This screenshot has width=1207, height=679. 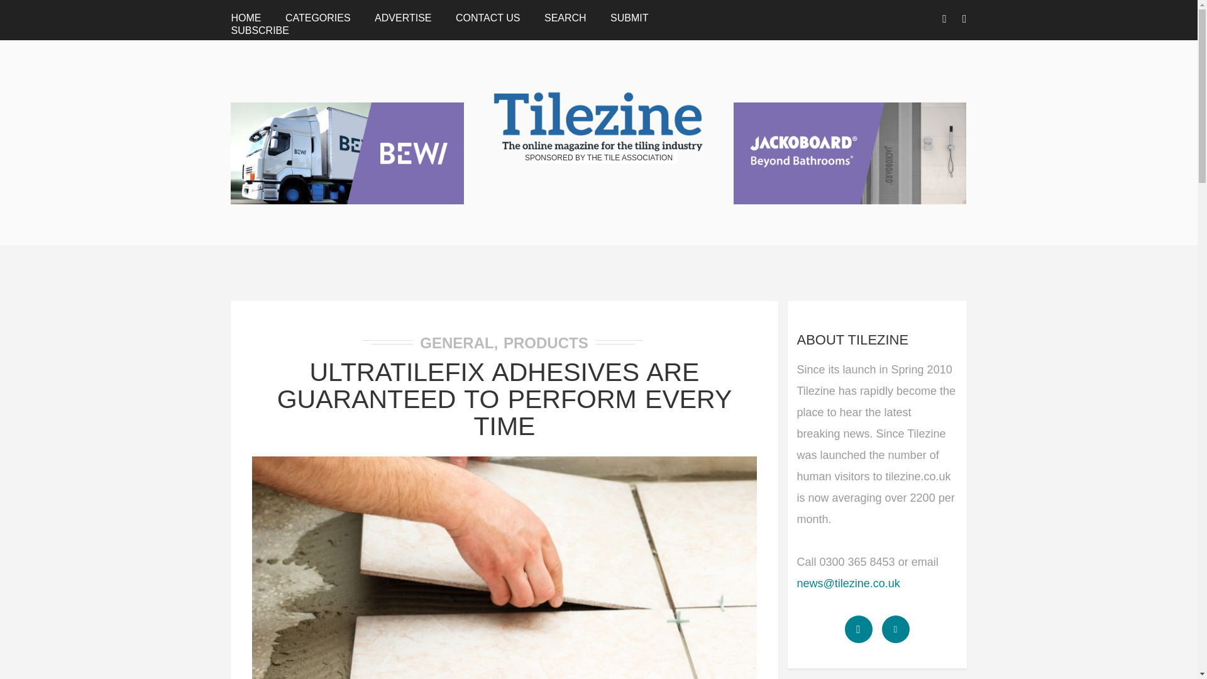 What do you see at coordinates (318, 18) in the screenshot?
I see `CATEGORIES` at bounding box center [318, 18].